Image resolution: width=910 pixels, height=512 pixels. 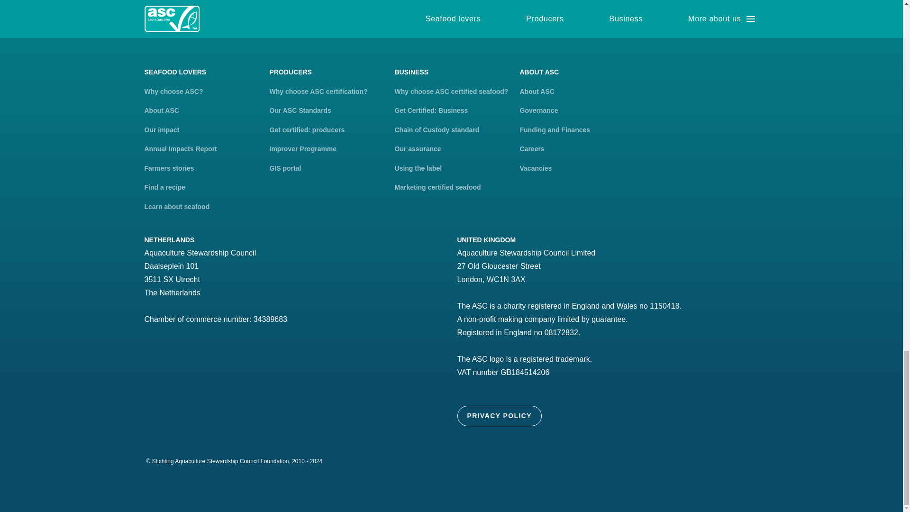 I want to click on instagram, so click(x=679, y=19).